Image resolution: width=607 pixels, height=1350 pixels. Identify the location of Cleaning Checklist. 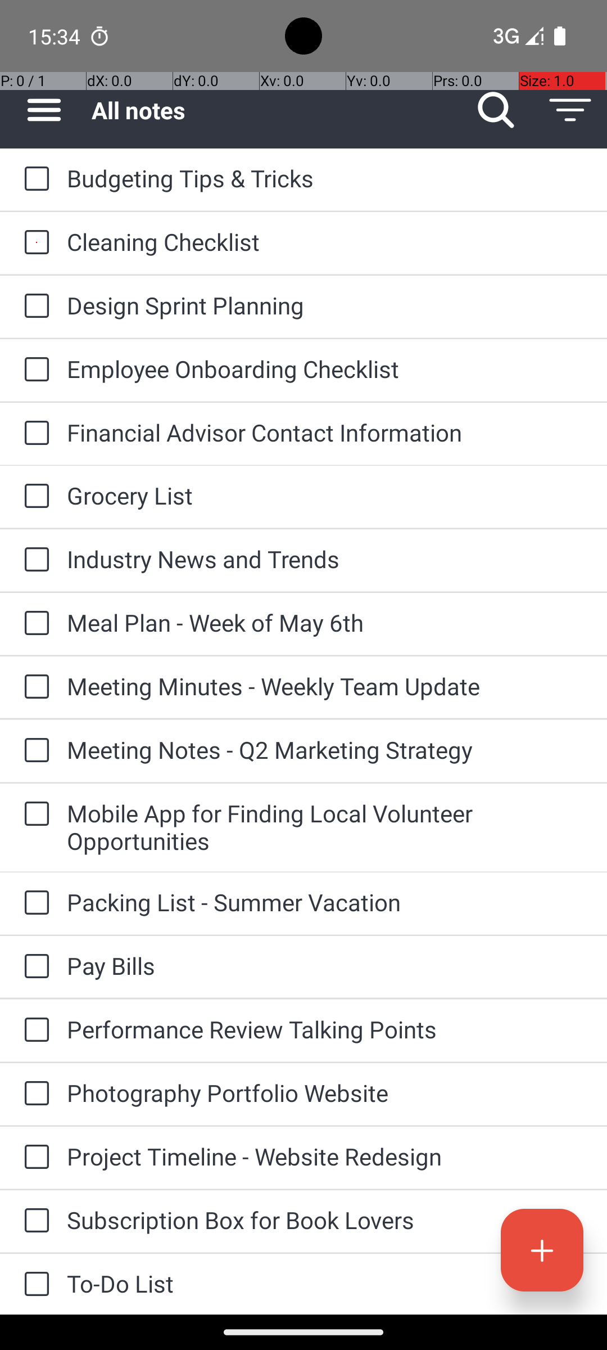
(326, 242).